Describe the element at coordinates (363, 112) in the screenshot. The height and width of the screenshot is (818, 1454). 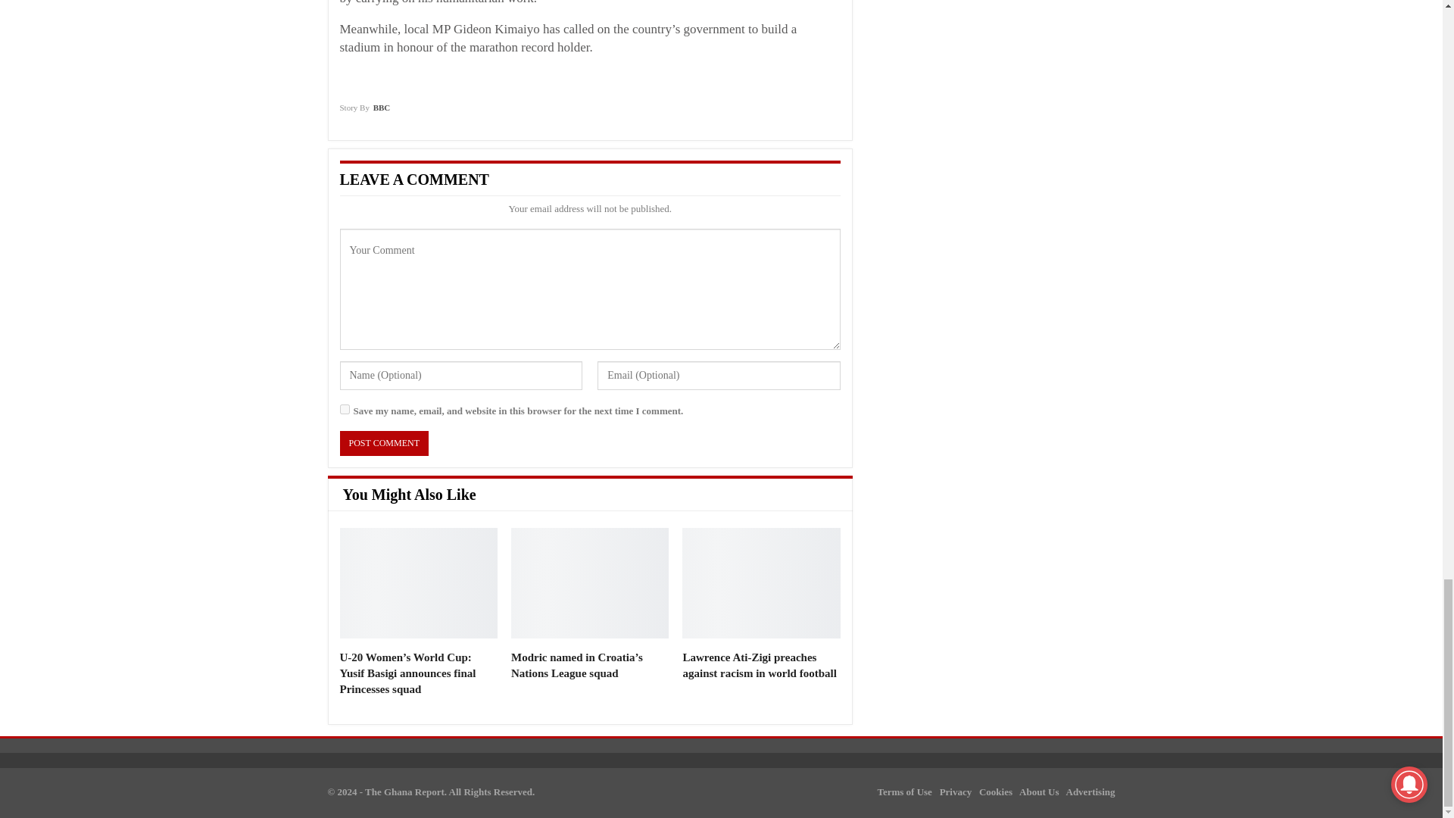
I see `Story By BBC` at that location.